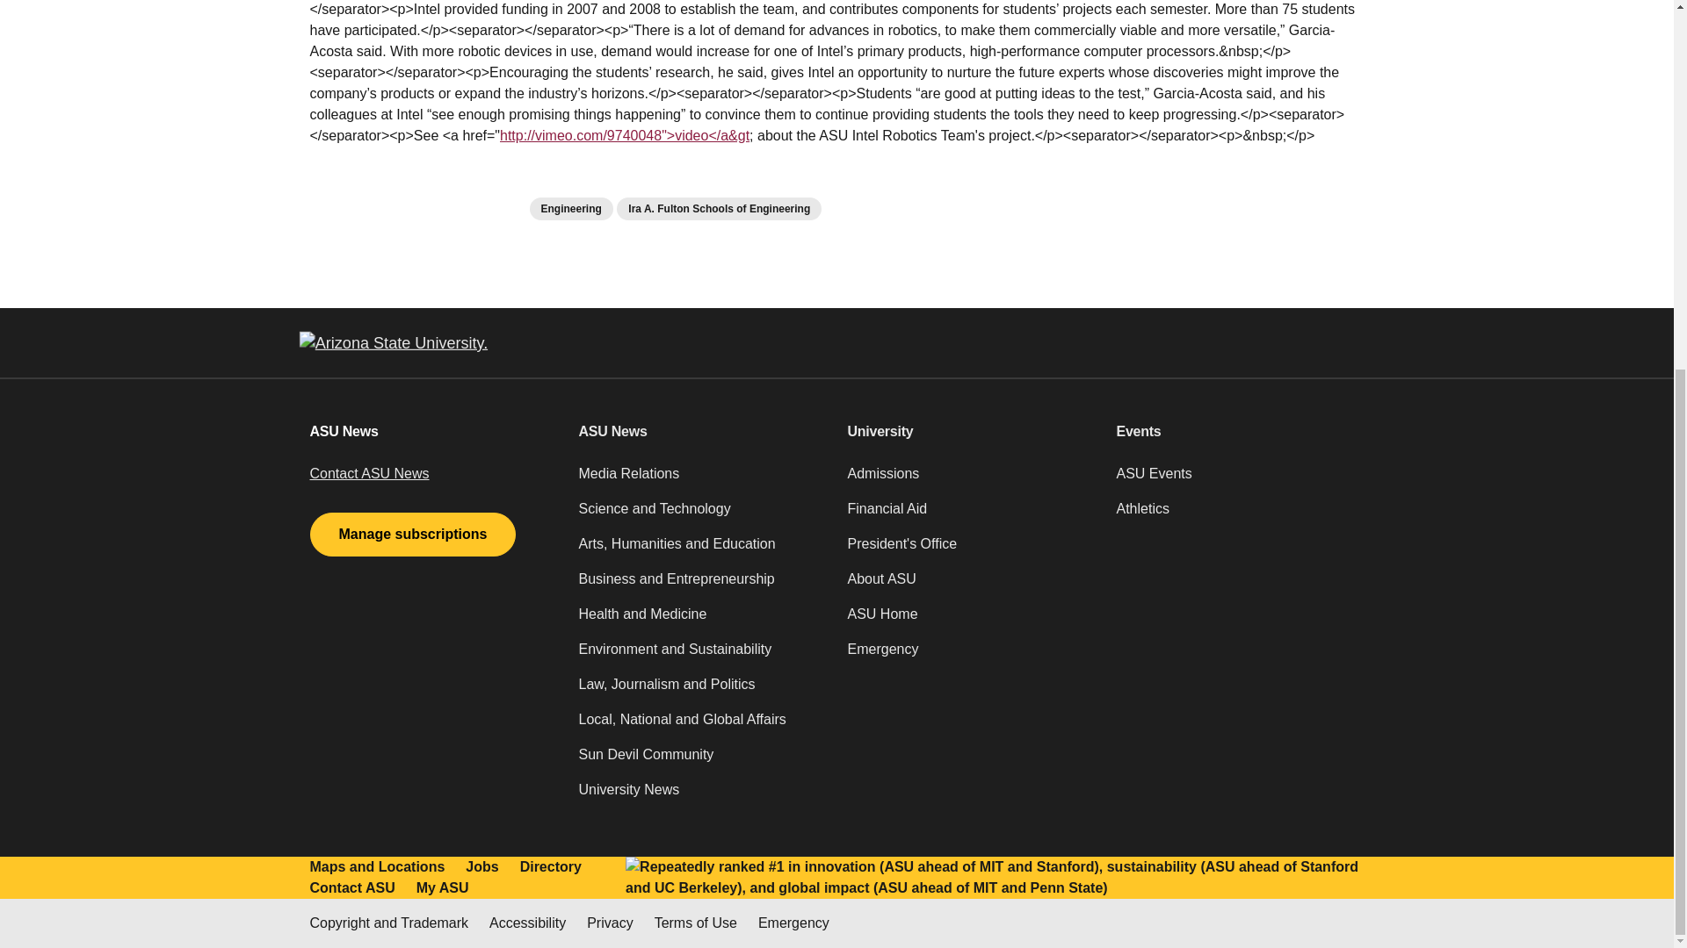  I want to click on Sun Devil Community, so click(702, 761).